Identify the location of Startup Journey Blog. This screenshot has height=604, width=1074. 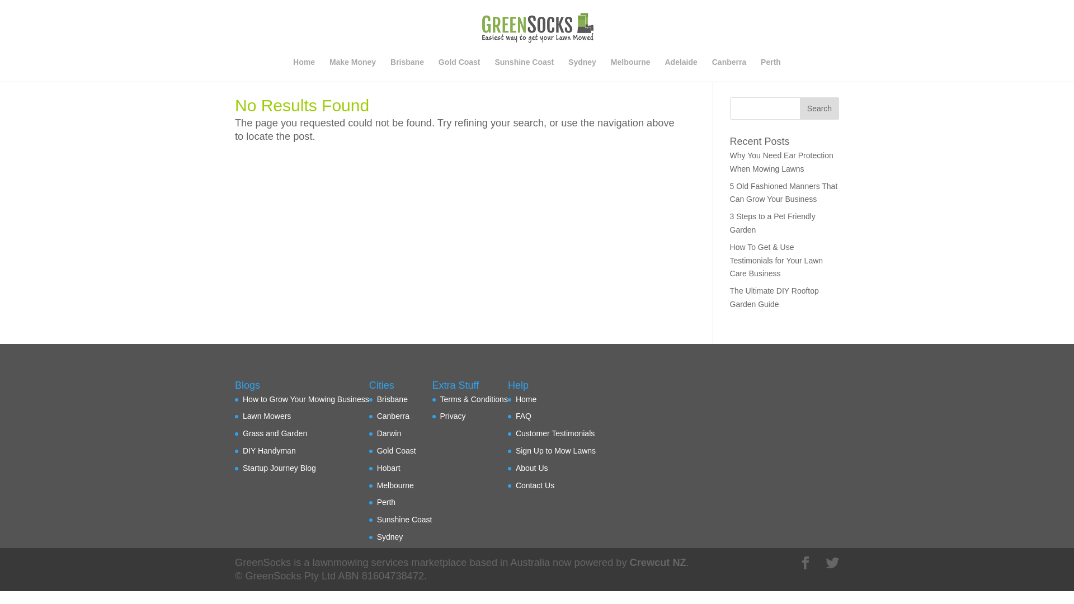
(280, 468).